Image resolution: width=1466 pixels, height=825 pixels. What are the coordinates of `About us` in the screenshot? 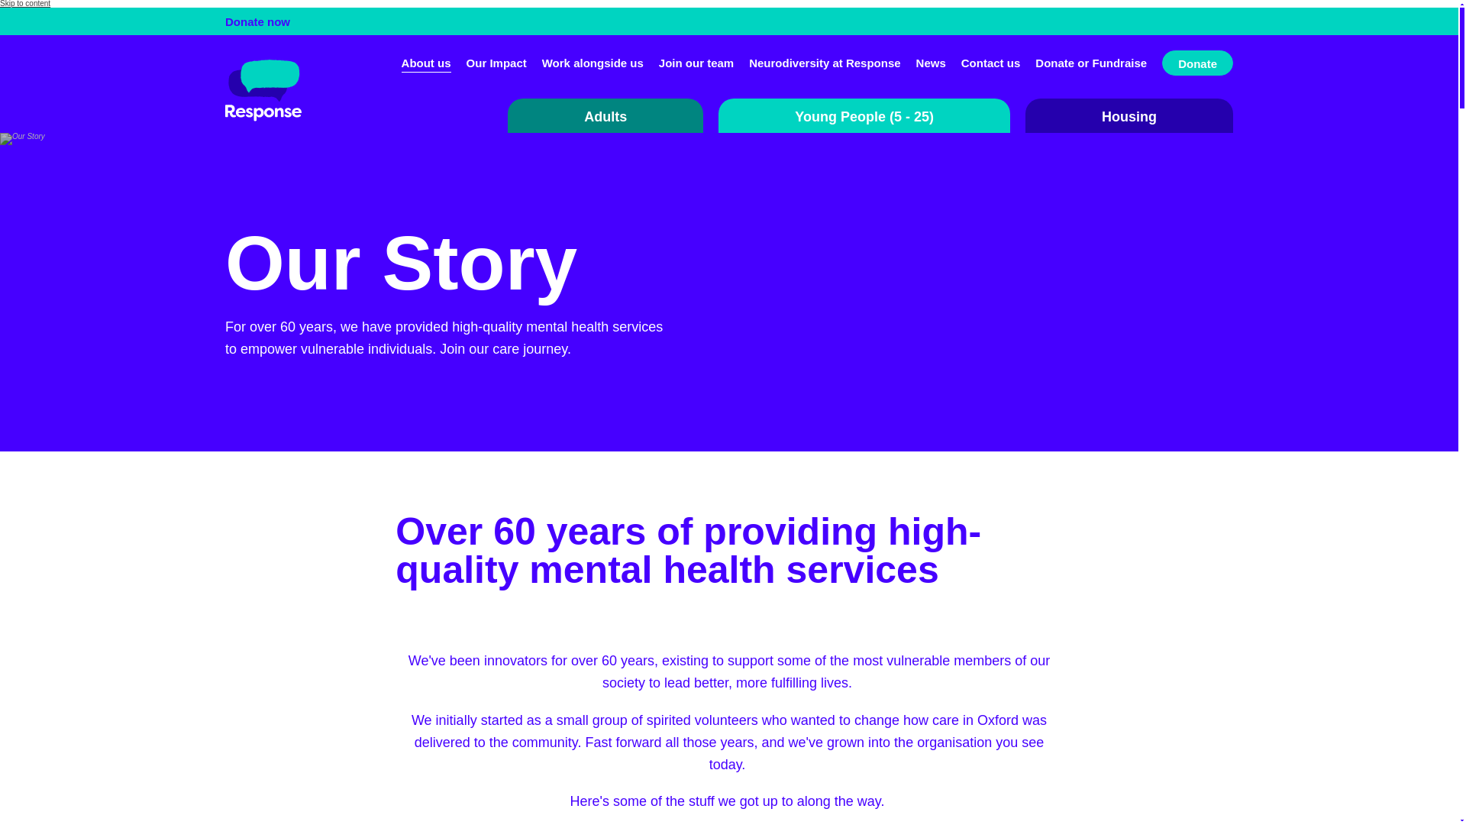 It's located at (426, 63).